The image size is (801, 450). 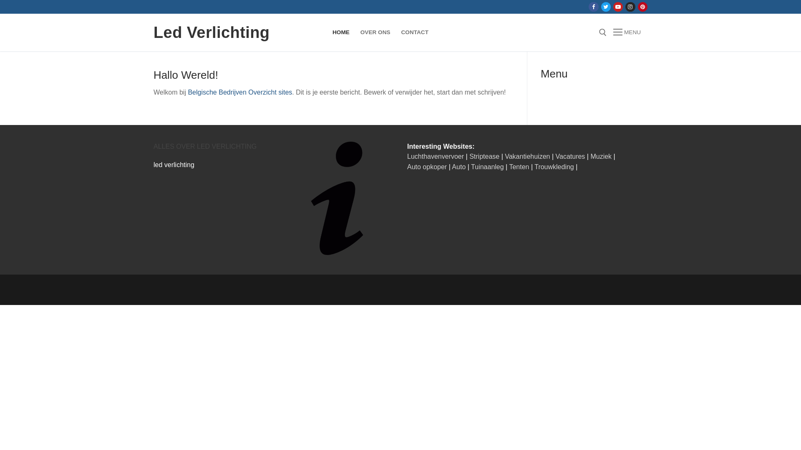 I want to click on Luchthavenvervoer, so click(x=436, y=157).